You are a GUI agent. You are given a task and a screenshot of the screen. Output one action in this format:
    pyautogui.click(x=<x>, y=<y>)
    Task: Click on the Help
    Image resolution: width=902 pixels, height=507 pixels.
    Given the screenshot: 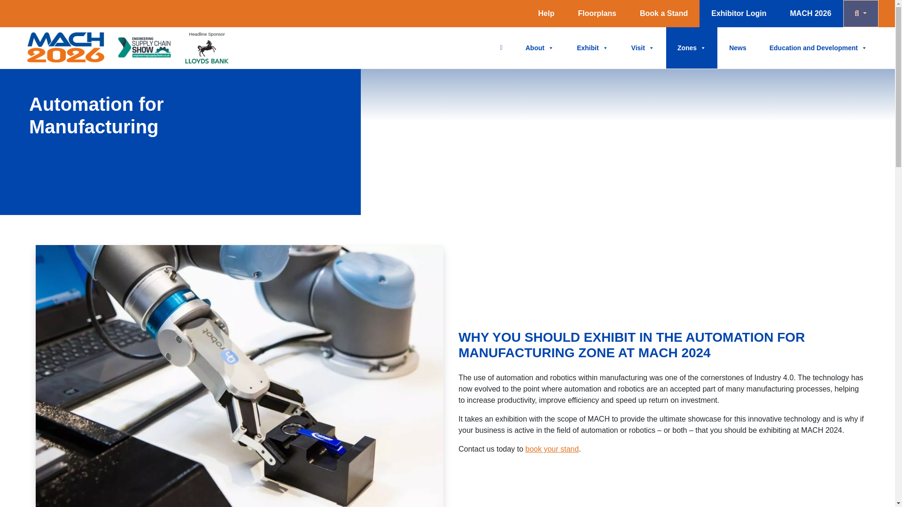 What is the action you would take?
    pyautogui.click(x=546, y=14)
    